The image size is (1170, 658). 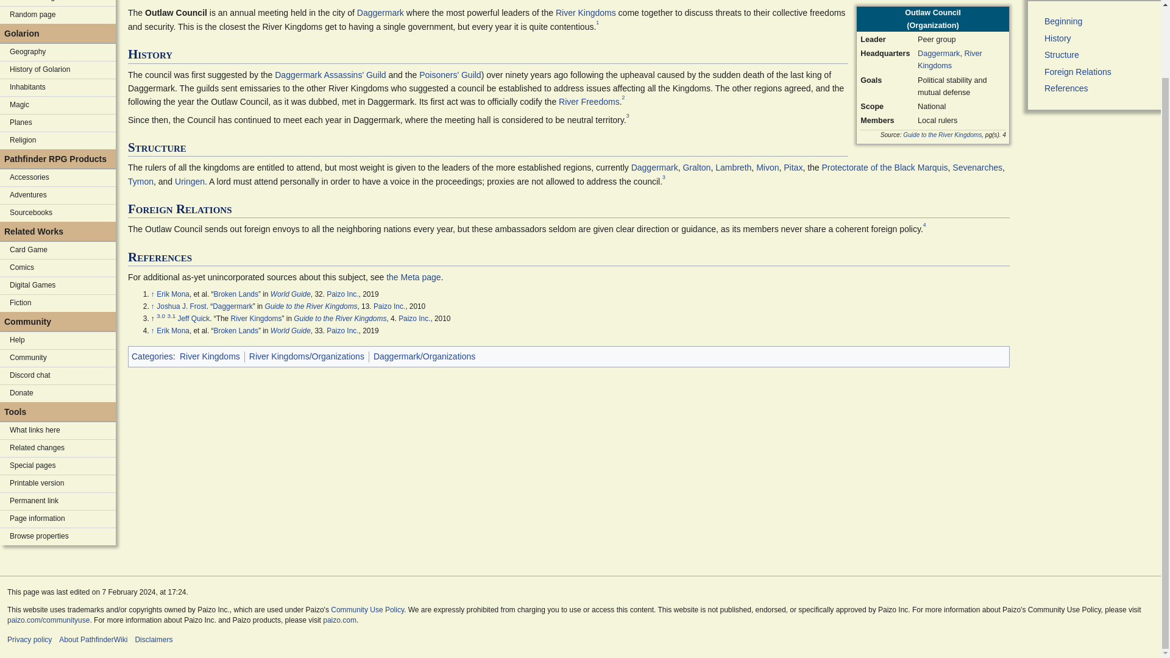 What do you see at coordinates (58, 448) in the screenshot?
I see `Related changes` at bounding box center [58, 448].